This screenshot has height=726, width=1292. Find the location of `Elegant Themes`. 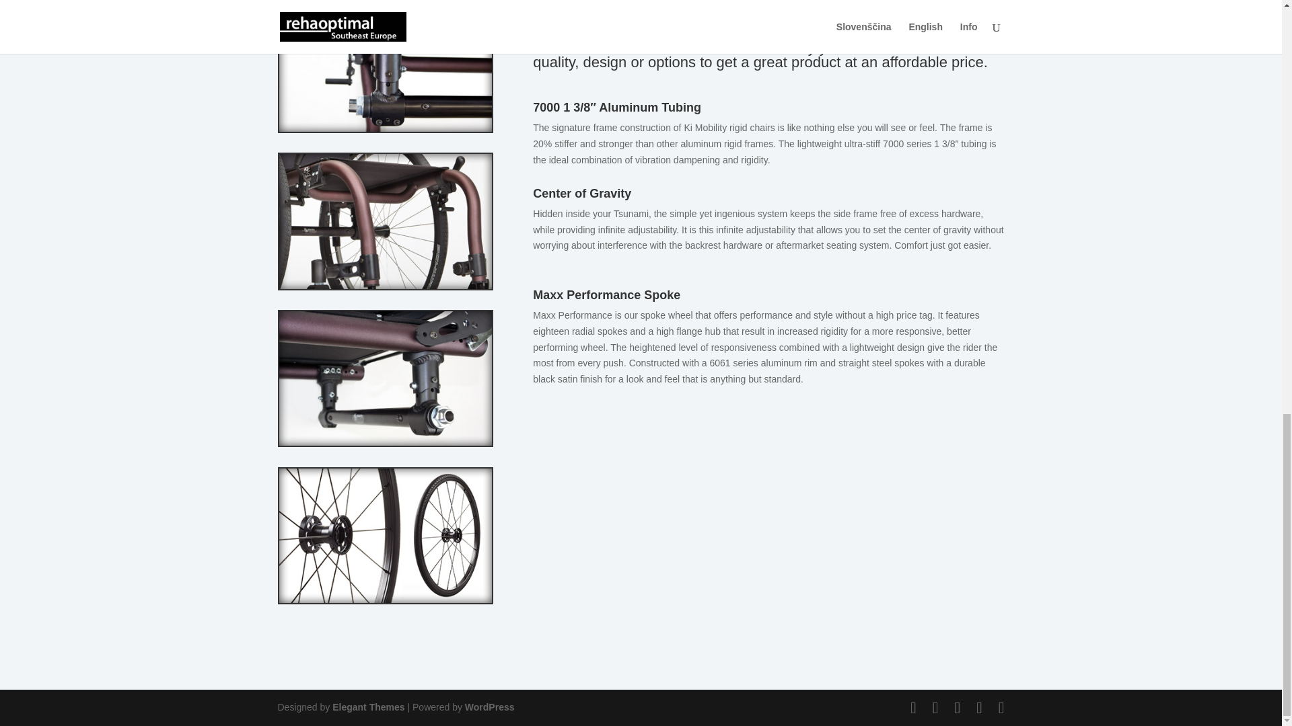

Elegant Themes is located at coordinates (367, 707).